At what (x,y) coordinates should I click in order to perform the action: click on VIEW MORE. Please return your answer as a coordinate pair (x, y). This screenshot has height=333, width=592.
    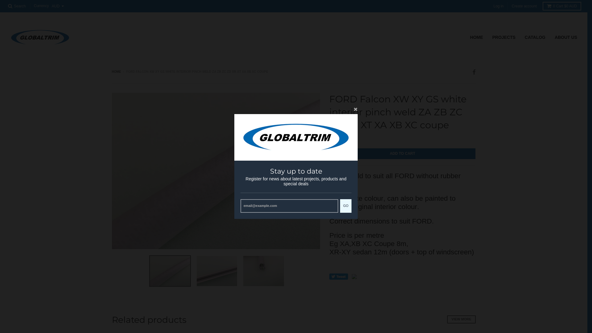
    Looking at the image, I should click on (461, 319).